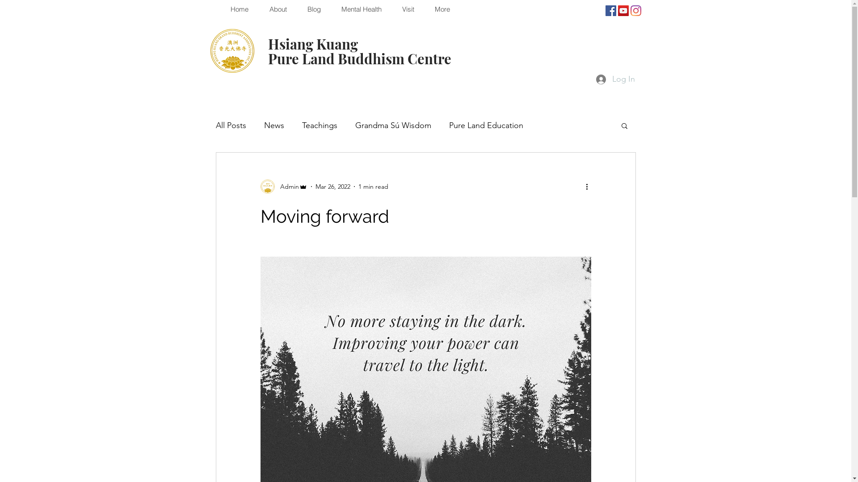 This screenshot has width=858, height=482. Describe the element at coordinates (320, 125) in the screenshot. I see `Teachings` at that location.